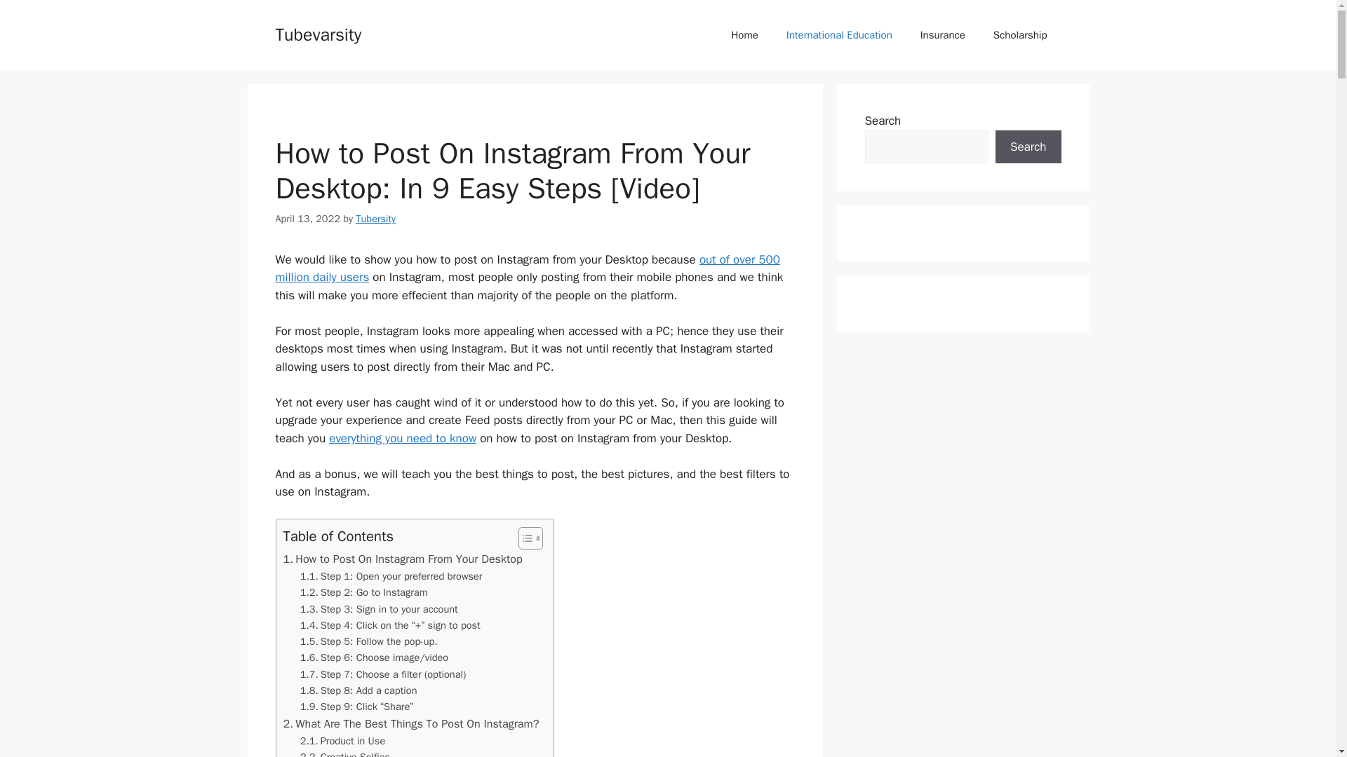 This screenshot has height=757, width=1347. Describe the element at coordinates (345, 753) in the screenshot. I see `Creative Selfies` at that location.